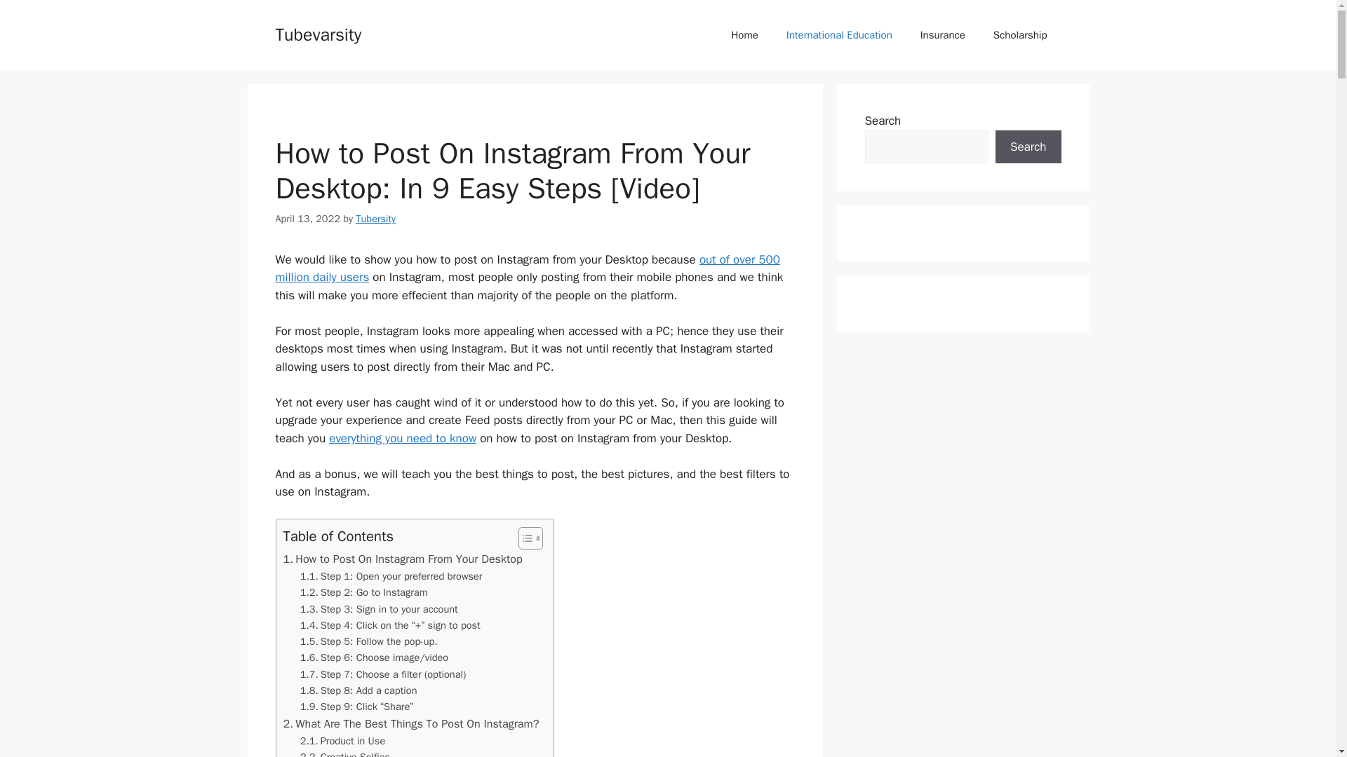 This screenshot has height=757, width=1347. Describe the element at coordinates (345, 753) in the screenshot. I see `Creative Selfies` at that location.